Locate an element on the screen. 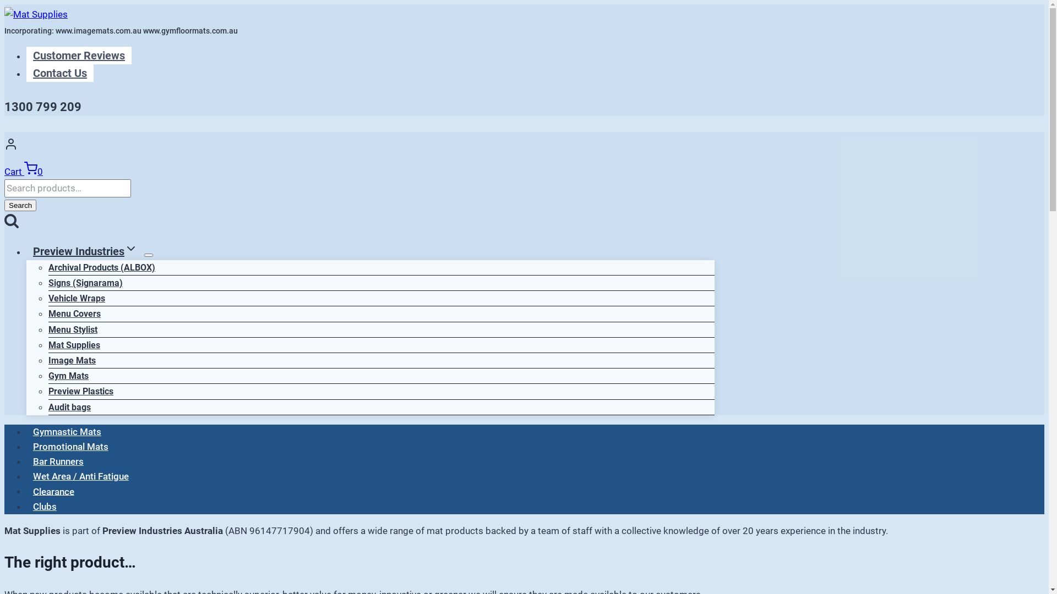 The height and width of the screenshot is (594, 1057). Wet Area / Anti Fatigue is located at coordinates (80, 476).